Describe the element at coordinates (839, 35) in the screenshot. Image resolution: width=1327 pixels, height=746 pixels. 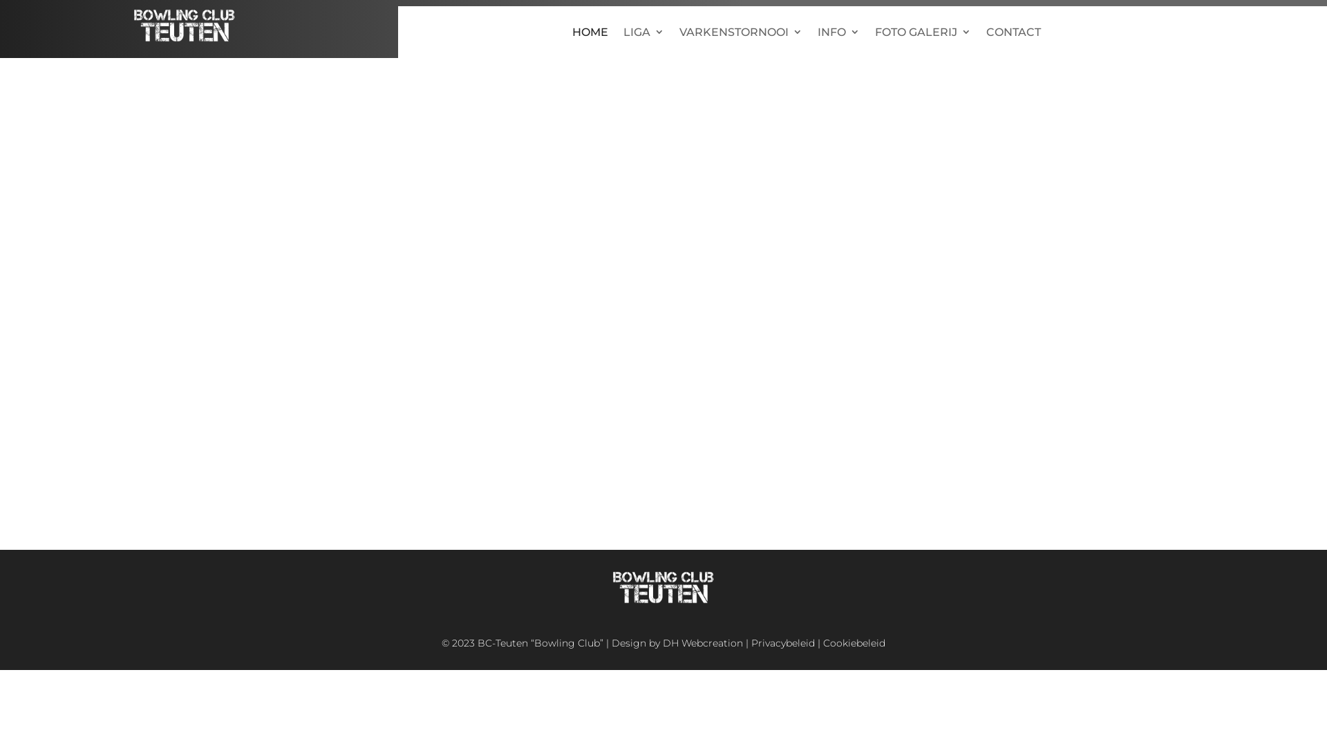
I see `INFO` at that location.